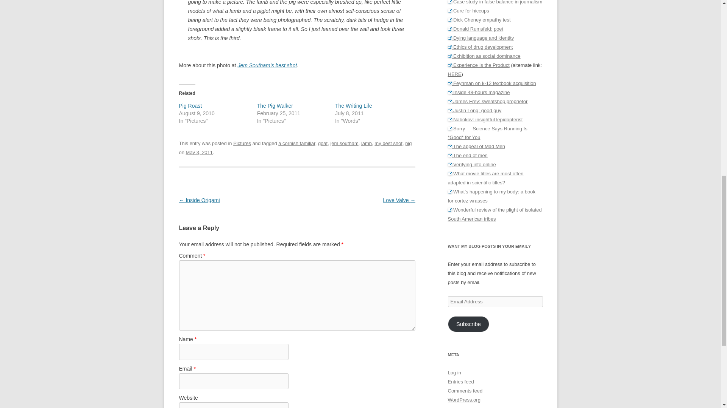 This screenshot has height=408, width=727. I want to click on pig, so click(408, 143).